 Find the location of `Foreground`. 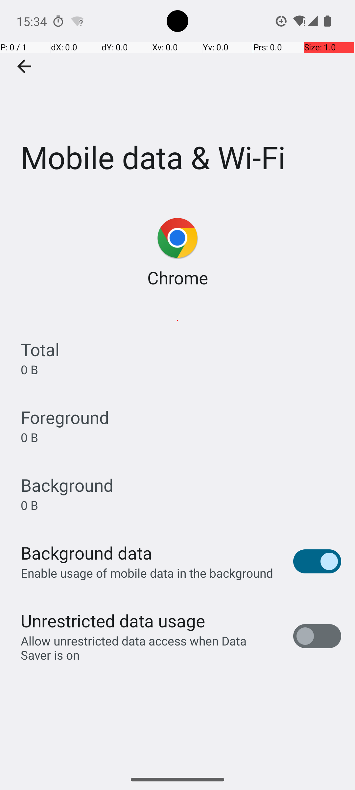

Foreground is located at coordinates (65, 417).